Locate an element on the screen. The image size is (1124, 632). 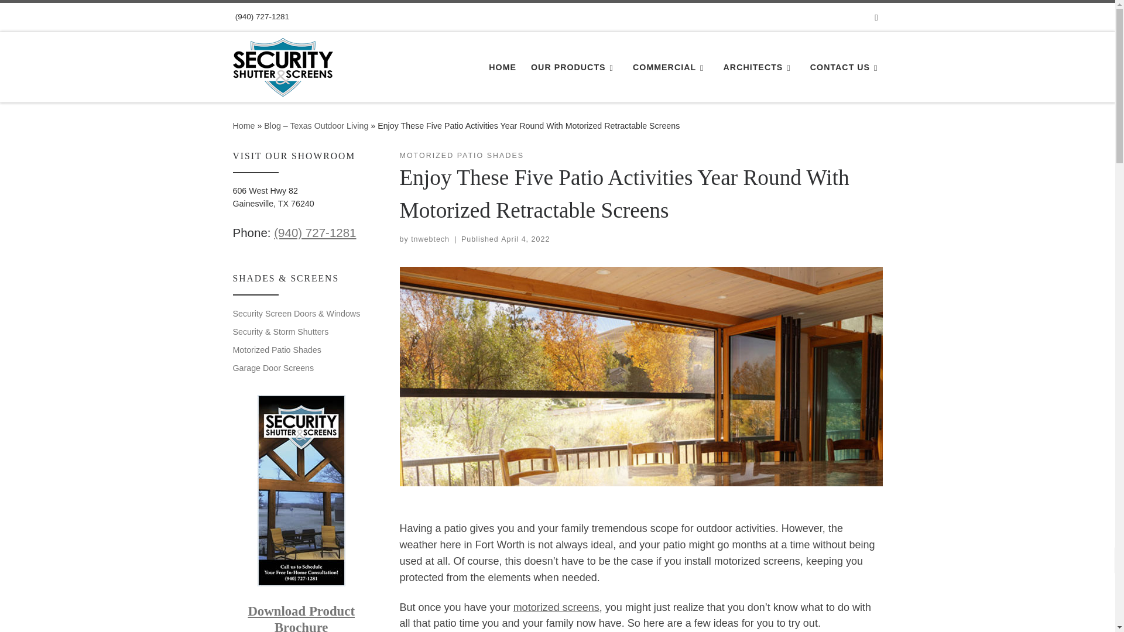
View all posts by tnwebtech is located at coordinates (430, 239).